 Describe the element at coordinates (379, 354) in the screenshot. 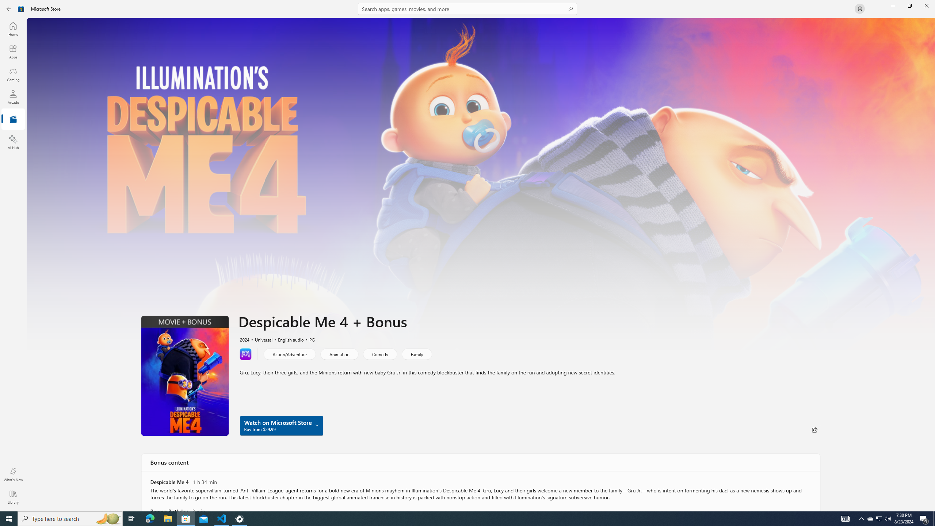

I see `Comedy` at that location.